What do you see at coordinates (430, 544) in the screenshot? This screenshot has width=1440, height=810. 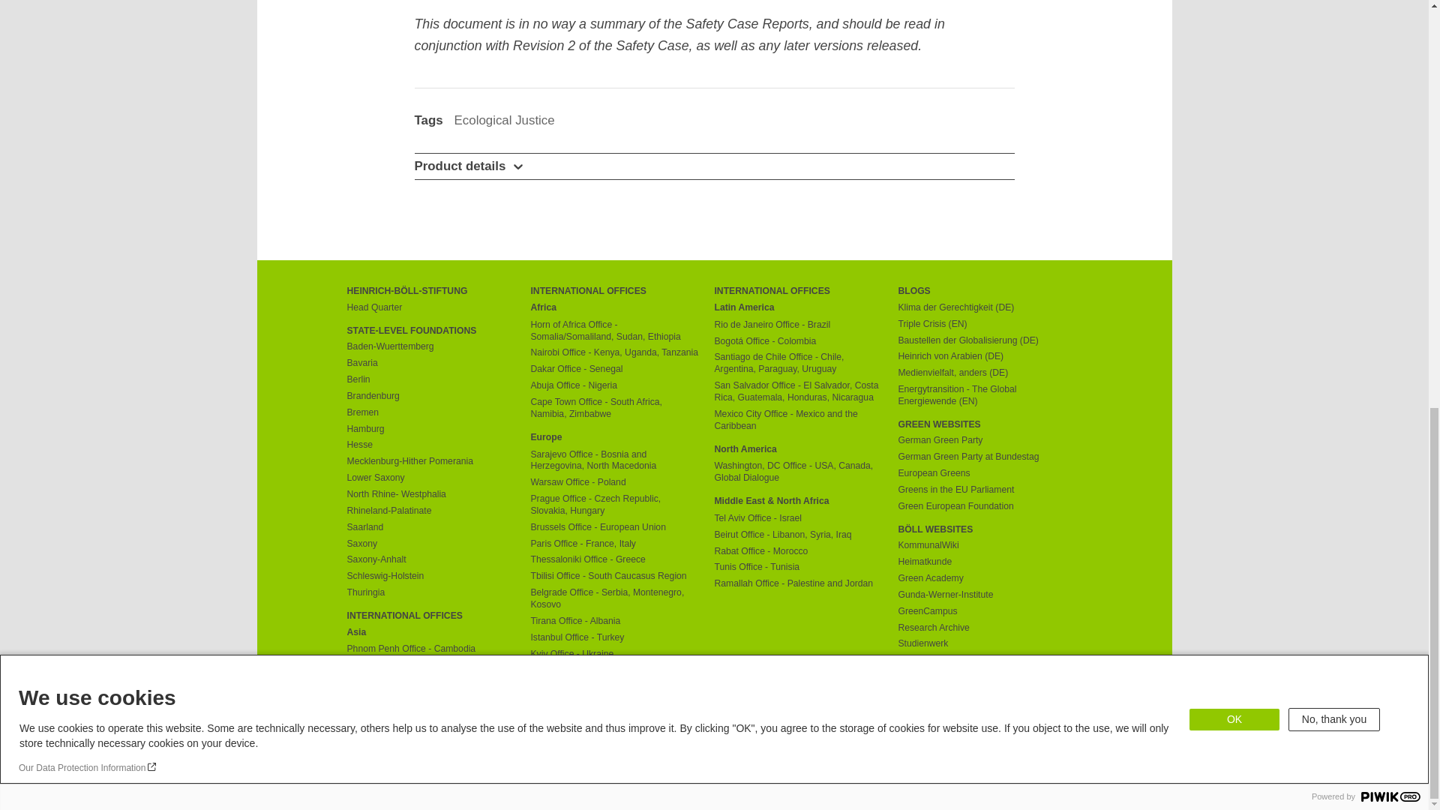 I see `Saxony` at bounding box center [430, 544].